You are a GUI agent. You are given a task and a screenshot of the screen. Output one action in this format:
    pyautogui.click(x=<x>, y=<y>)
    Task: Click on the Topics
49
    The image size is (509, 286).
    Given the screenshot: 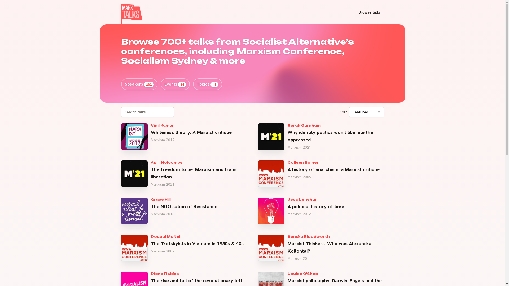 What is the action you would take?
    pyautogui.click(x=208, y=84)
    